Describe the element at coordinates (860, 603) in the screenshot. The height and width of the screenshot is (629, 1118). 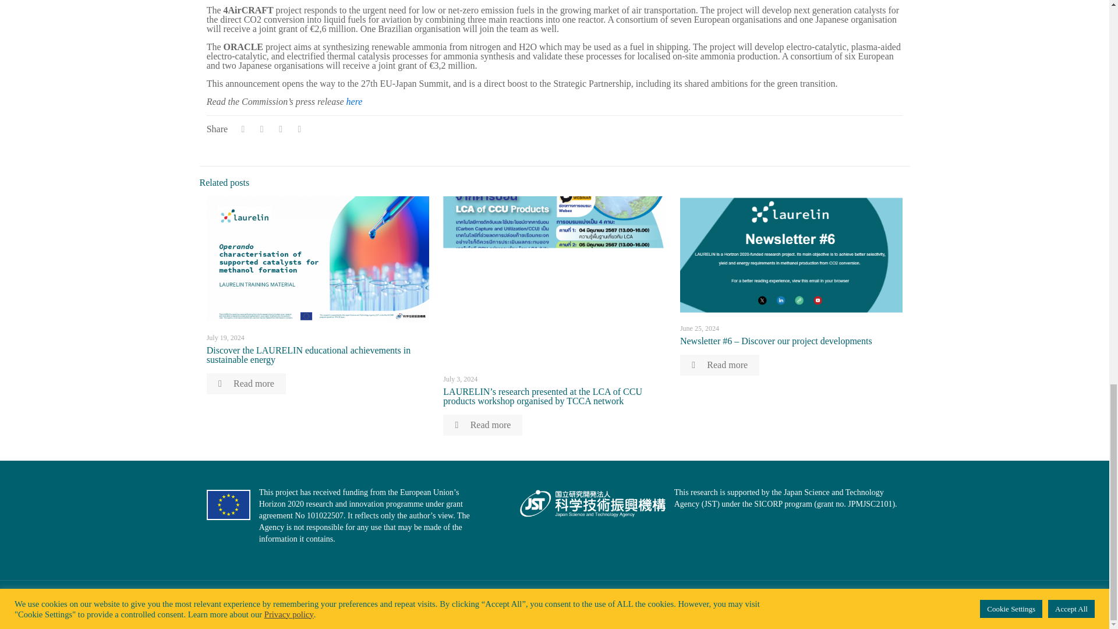
I see `Newsletter` at that location.